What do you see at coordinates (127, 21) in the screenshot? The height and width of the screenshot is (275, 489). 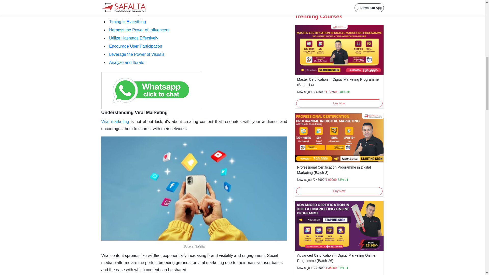 I see `Timing Is Everything` at bounding box center [127, 21].